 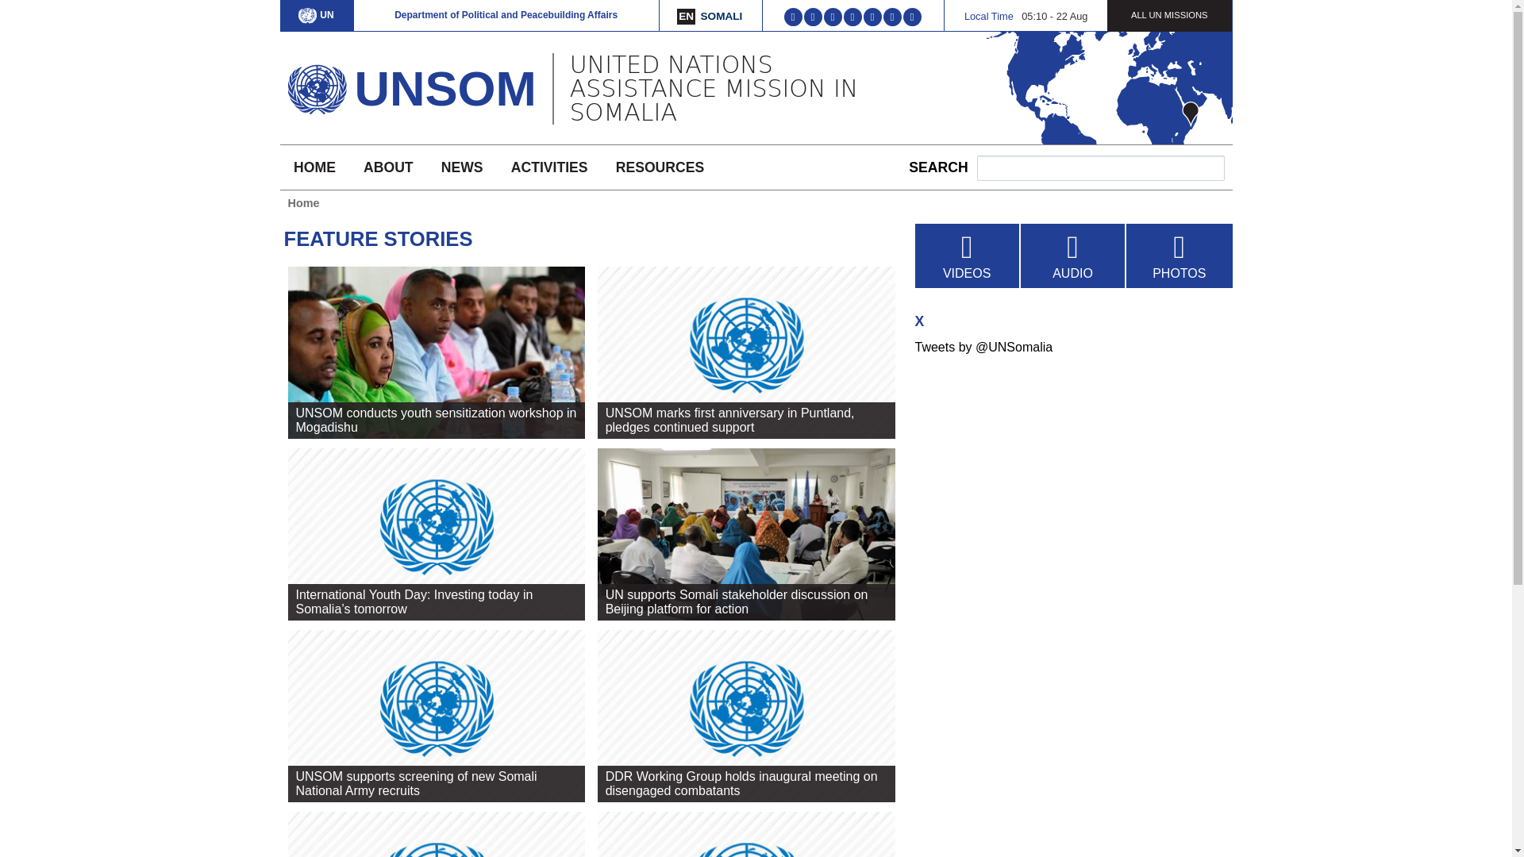 What do you see at coordinates (686, 16) in the screenshot?
I see `EN` at bounding box center [686, 16].